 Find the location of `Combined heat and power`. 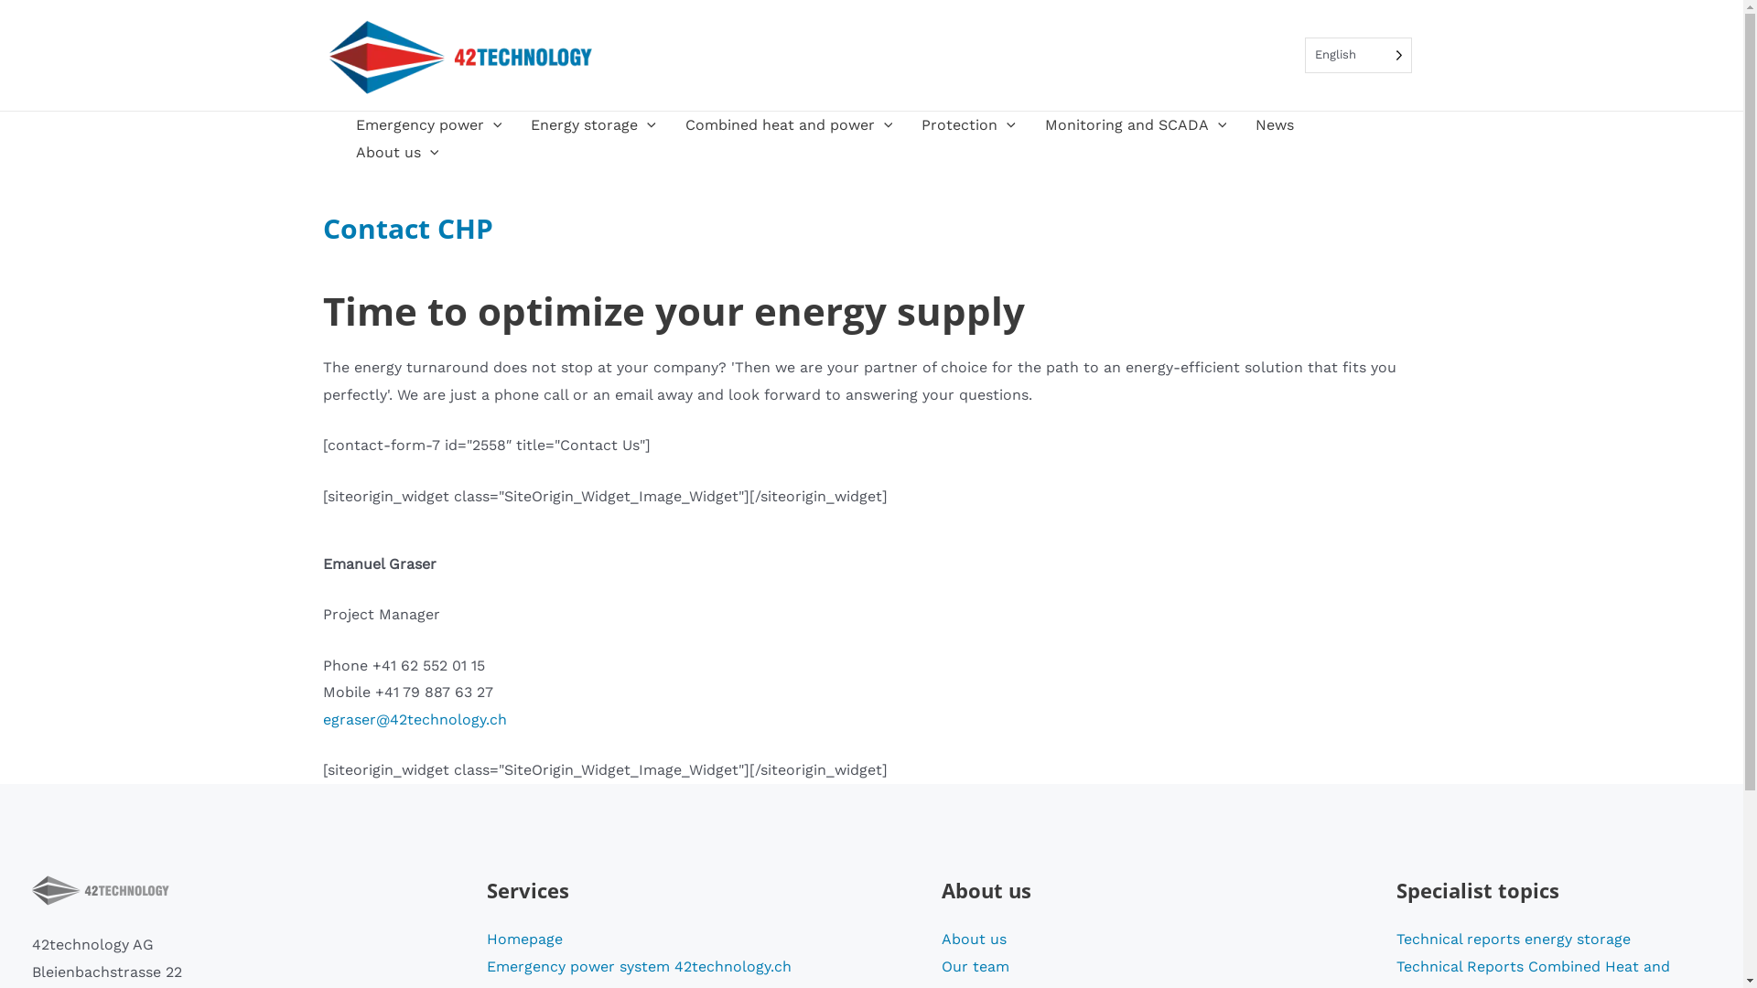

Combined heat and power is located at coordinates (789, 125).